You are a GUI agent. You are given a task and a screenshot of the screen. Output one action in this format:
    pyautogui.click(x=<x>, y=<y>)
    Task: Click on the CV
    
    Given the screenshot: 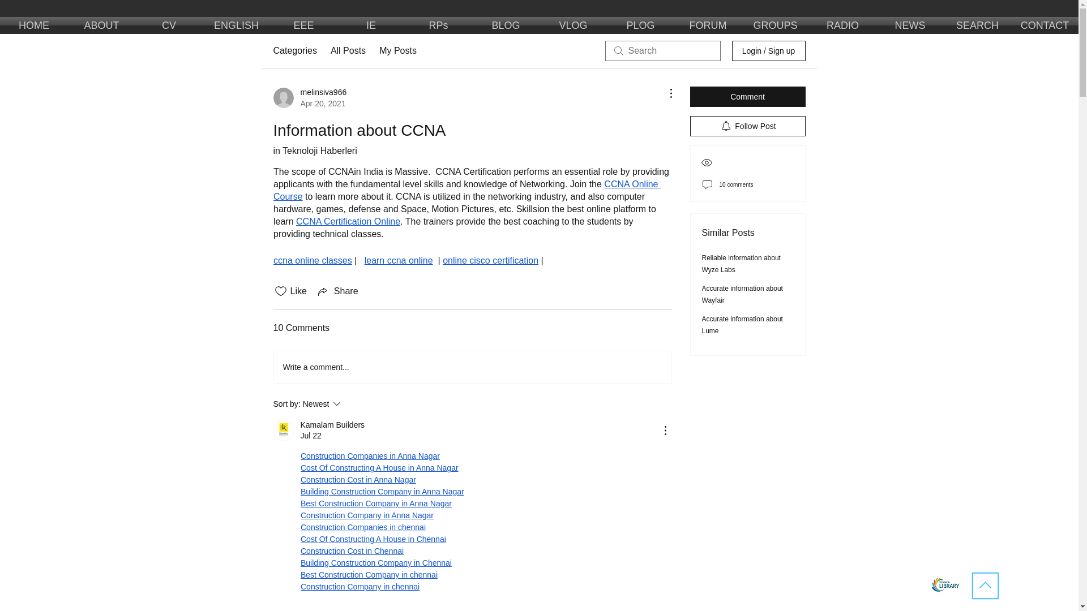 What is the action you would take?
    pyautogui.click(x=169, y=25)
    